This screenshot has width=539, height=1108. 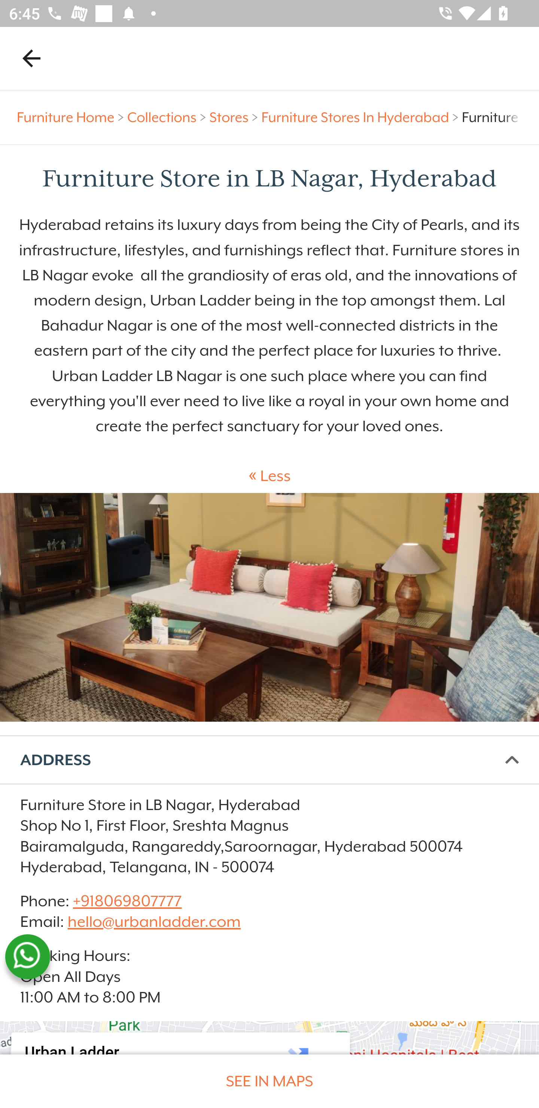 I want to click on Collections >  Collections  > , so click(x=168, y=118).